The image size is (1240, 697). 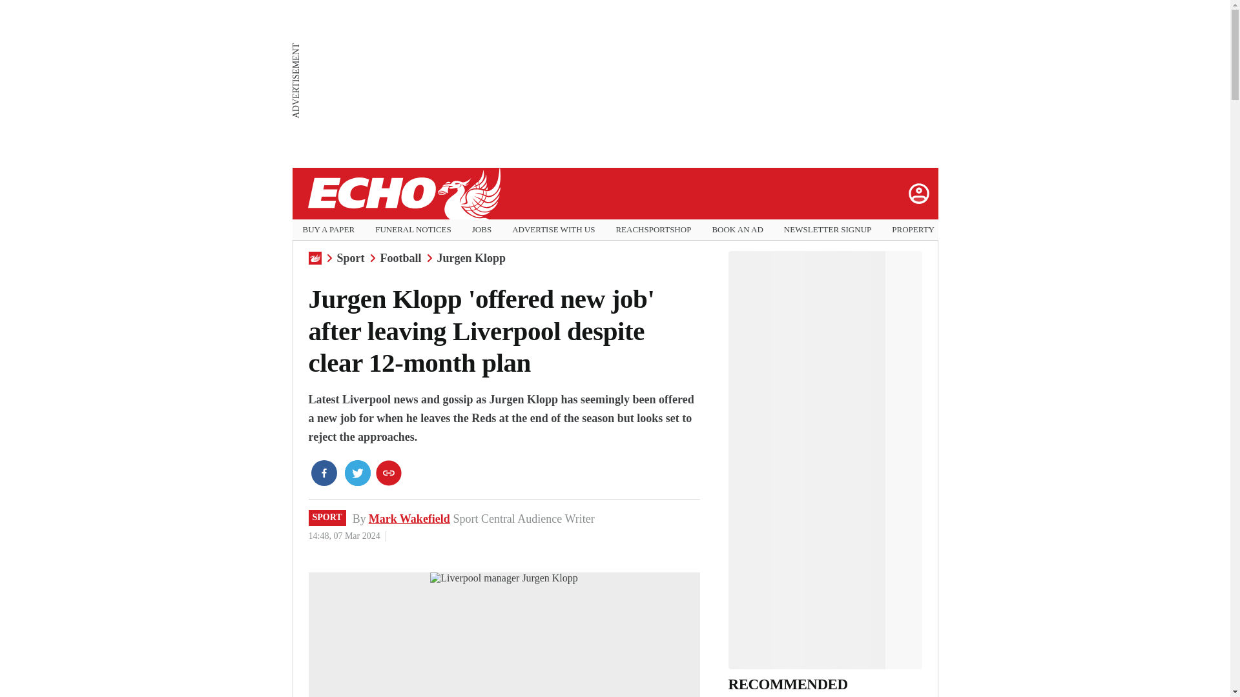 What do you see at coordinates (400, 258) in the screenshot?
I see `Football` at bounding box center [400, 258].